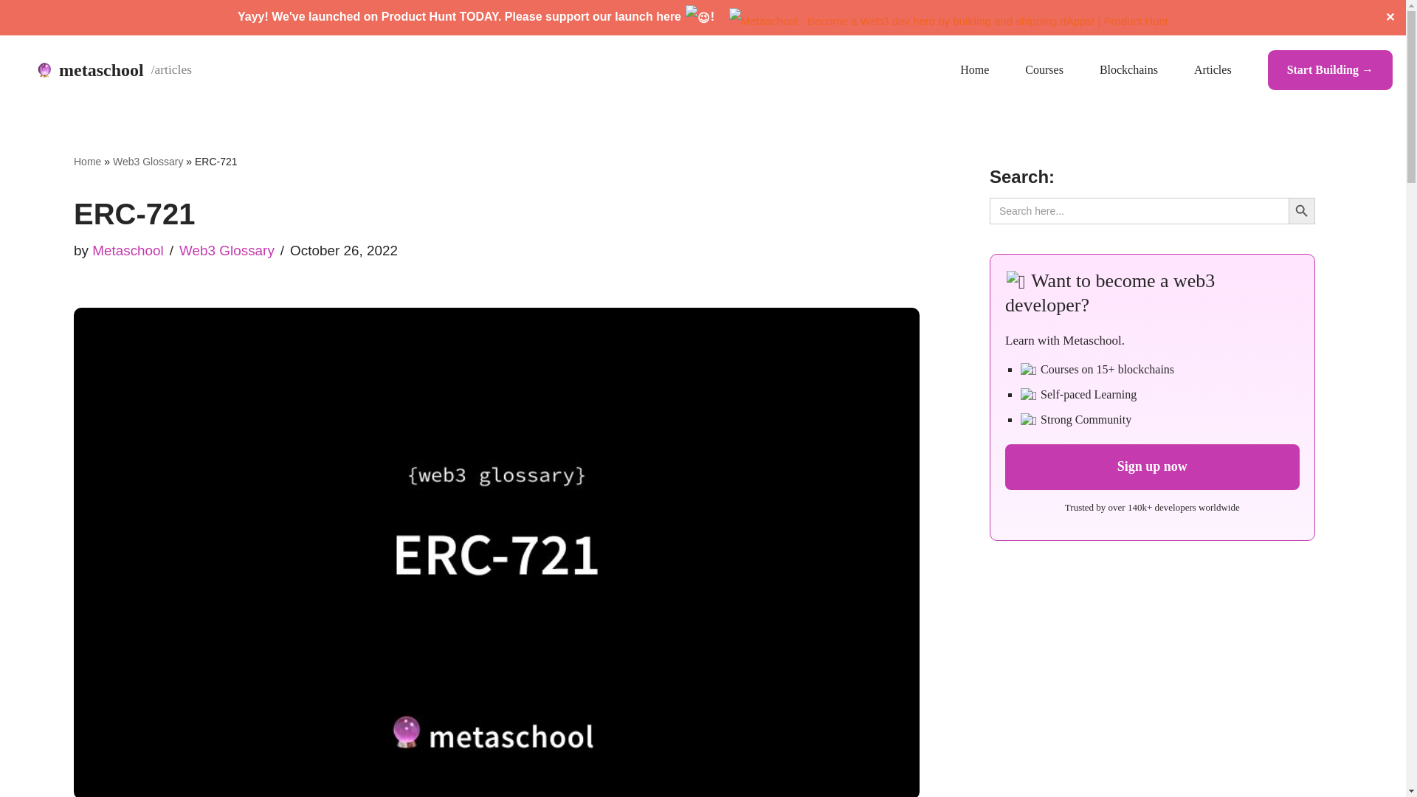 The image size is (1417, 797). Describe the element at coordinates (128, 249) in the screenshot. I see `Metaschool` at that location.